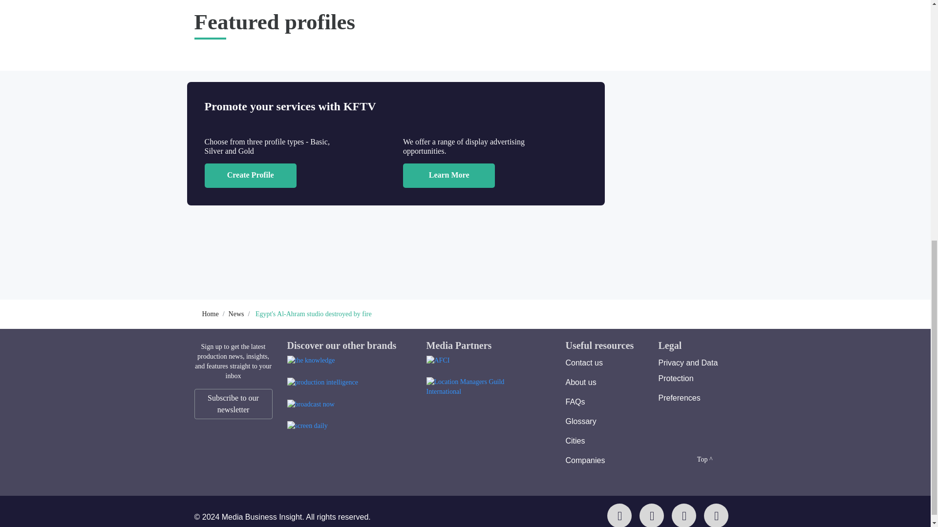 The width and height of the screenshot is (938, 527). Describe the element at coordinates (236, 314) in the screenshot. I see `News` at that location.